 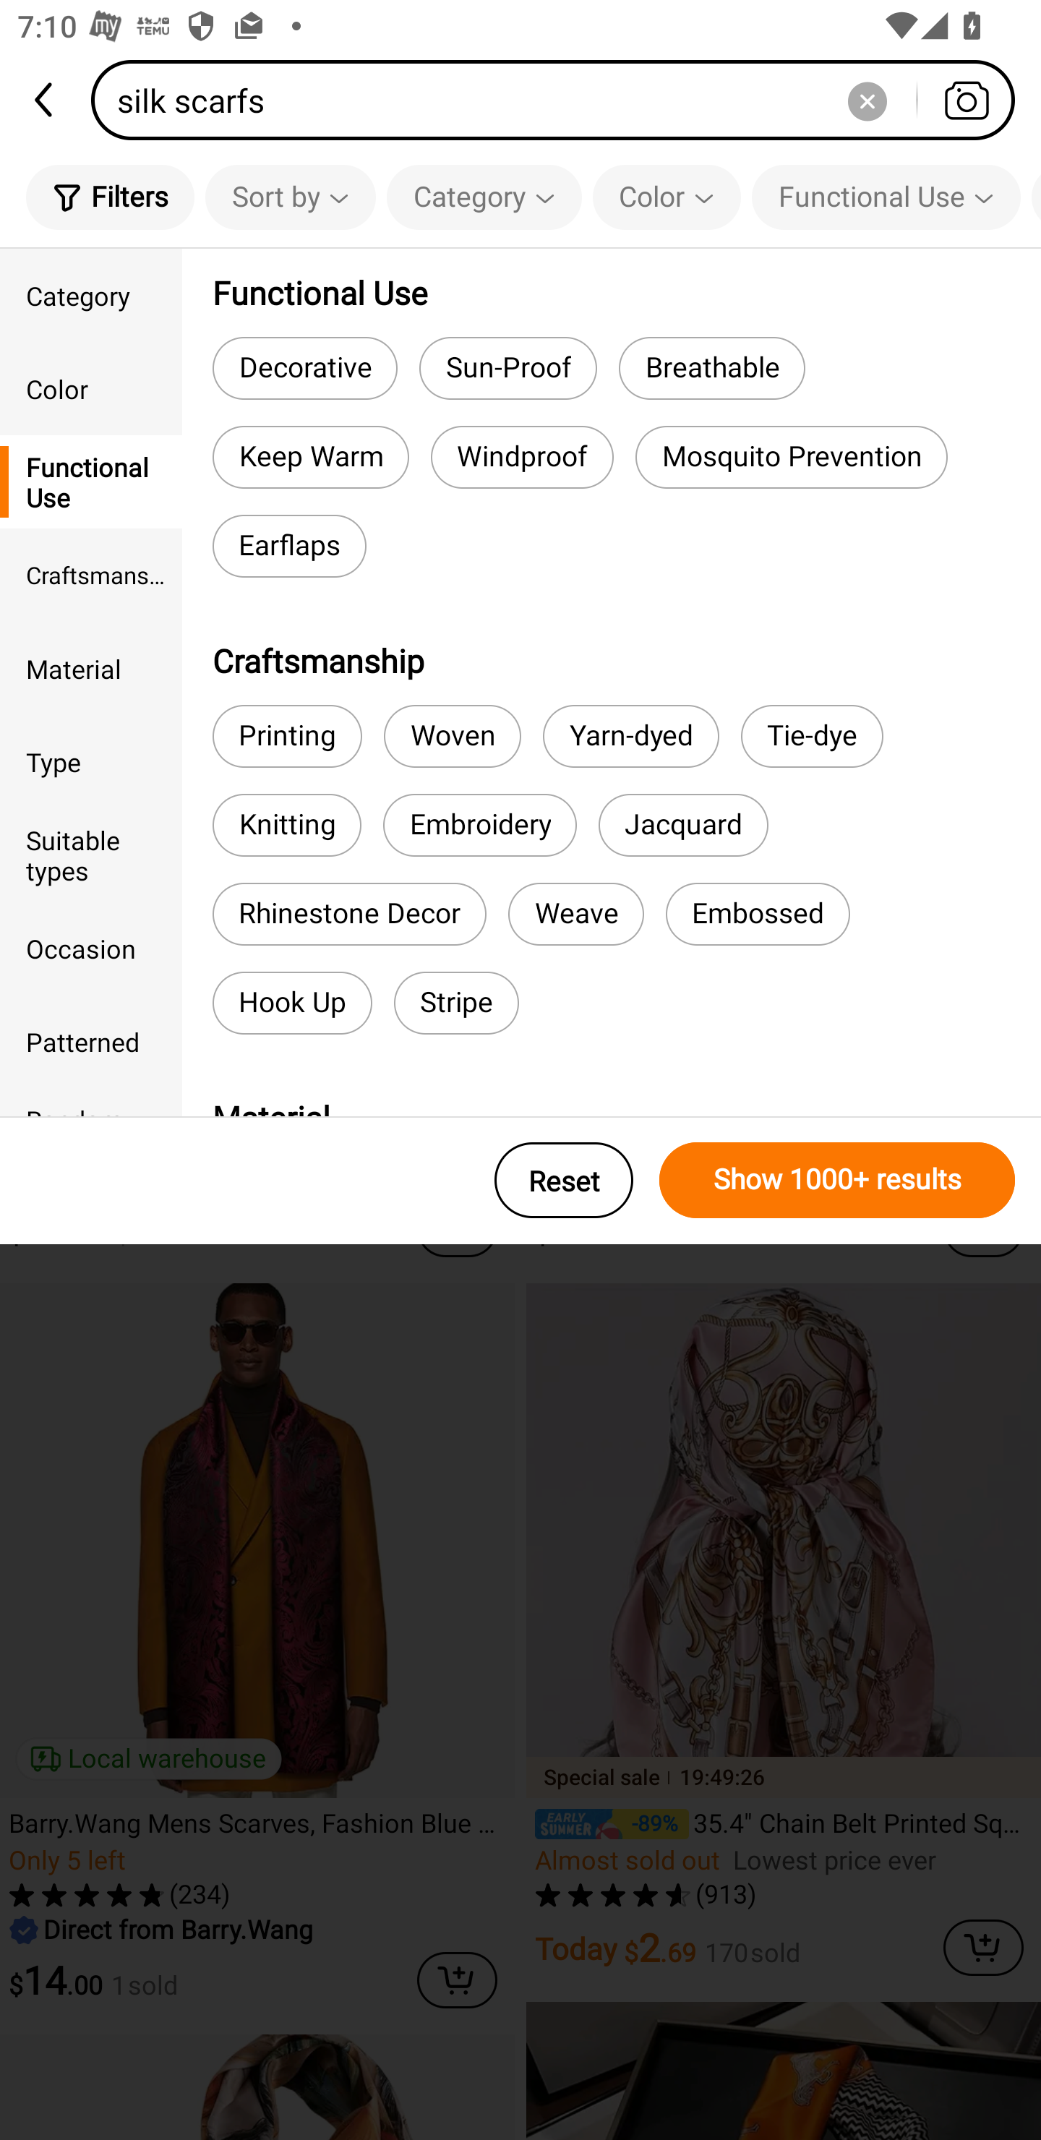 What do you see at coordinates (456, 1002) in the screenshot?
I see `Stripe` at bounding box center [456, 1002].